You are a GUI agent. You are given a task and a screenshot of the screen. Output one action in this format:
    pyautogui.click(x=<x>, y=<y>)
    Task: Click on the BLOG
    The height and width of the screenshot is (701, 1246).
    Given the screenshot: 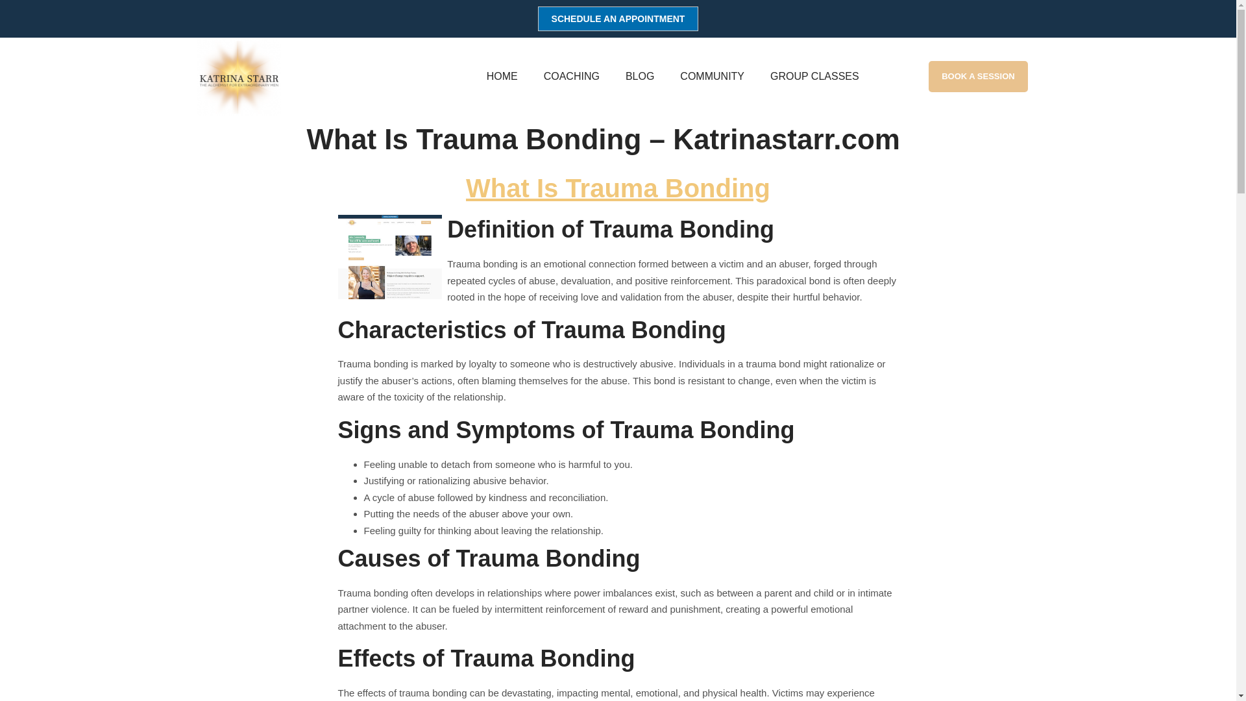 What is the action you would take?
    pyautogui.click(x=640, y=77)
    